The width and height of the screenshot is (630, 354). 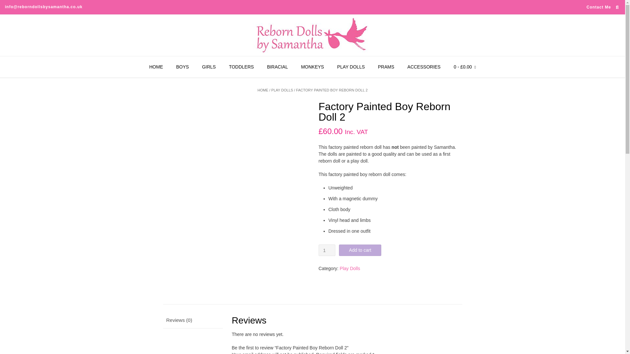 I want to click on GIRLS, so click(x=209, y=67).